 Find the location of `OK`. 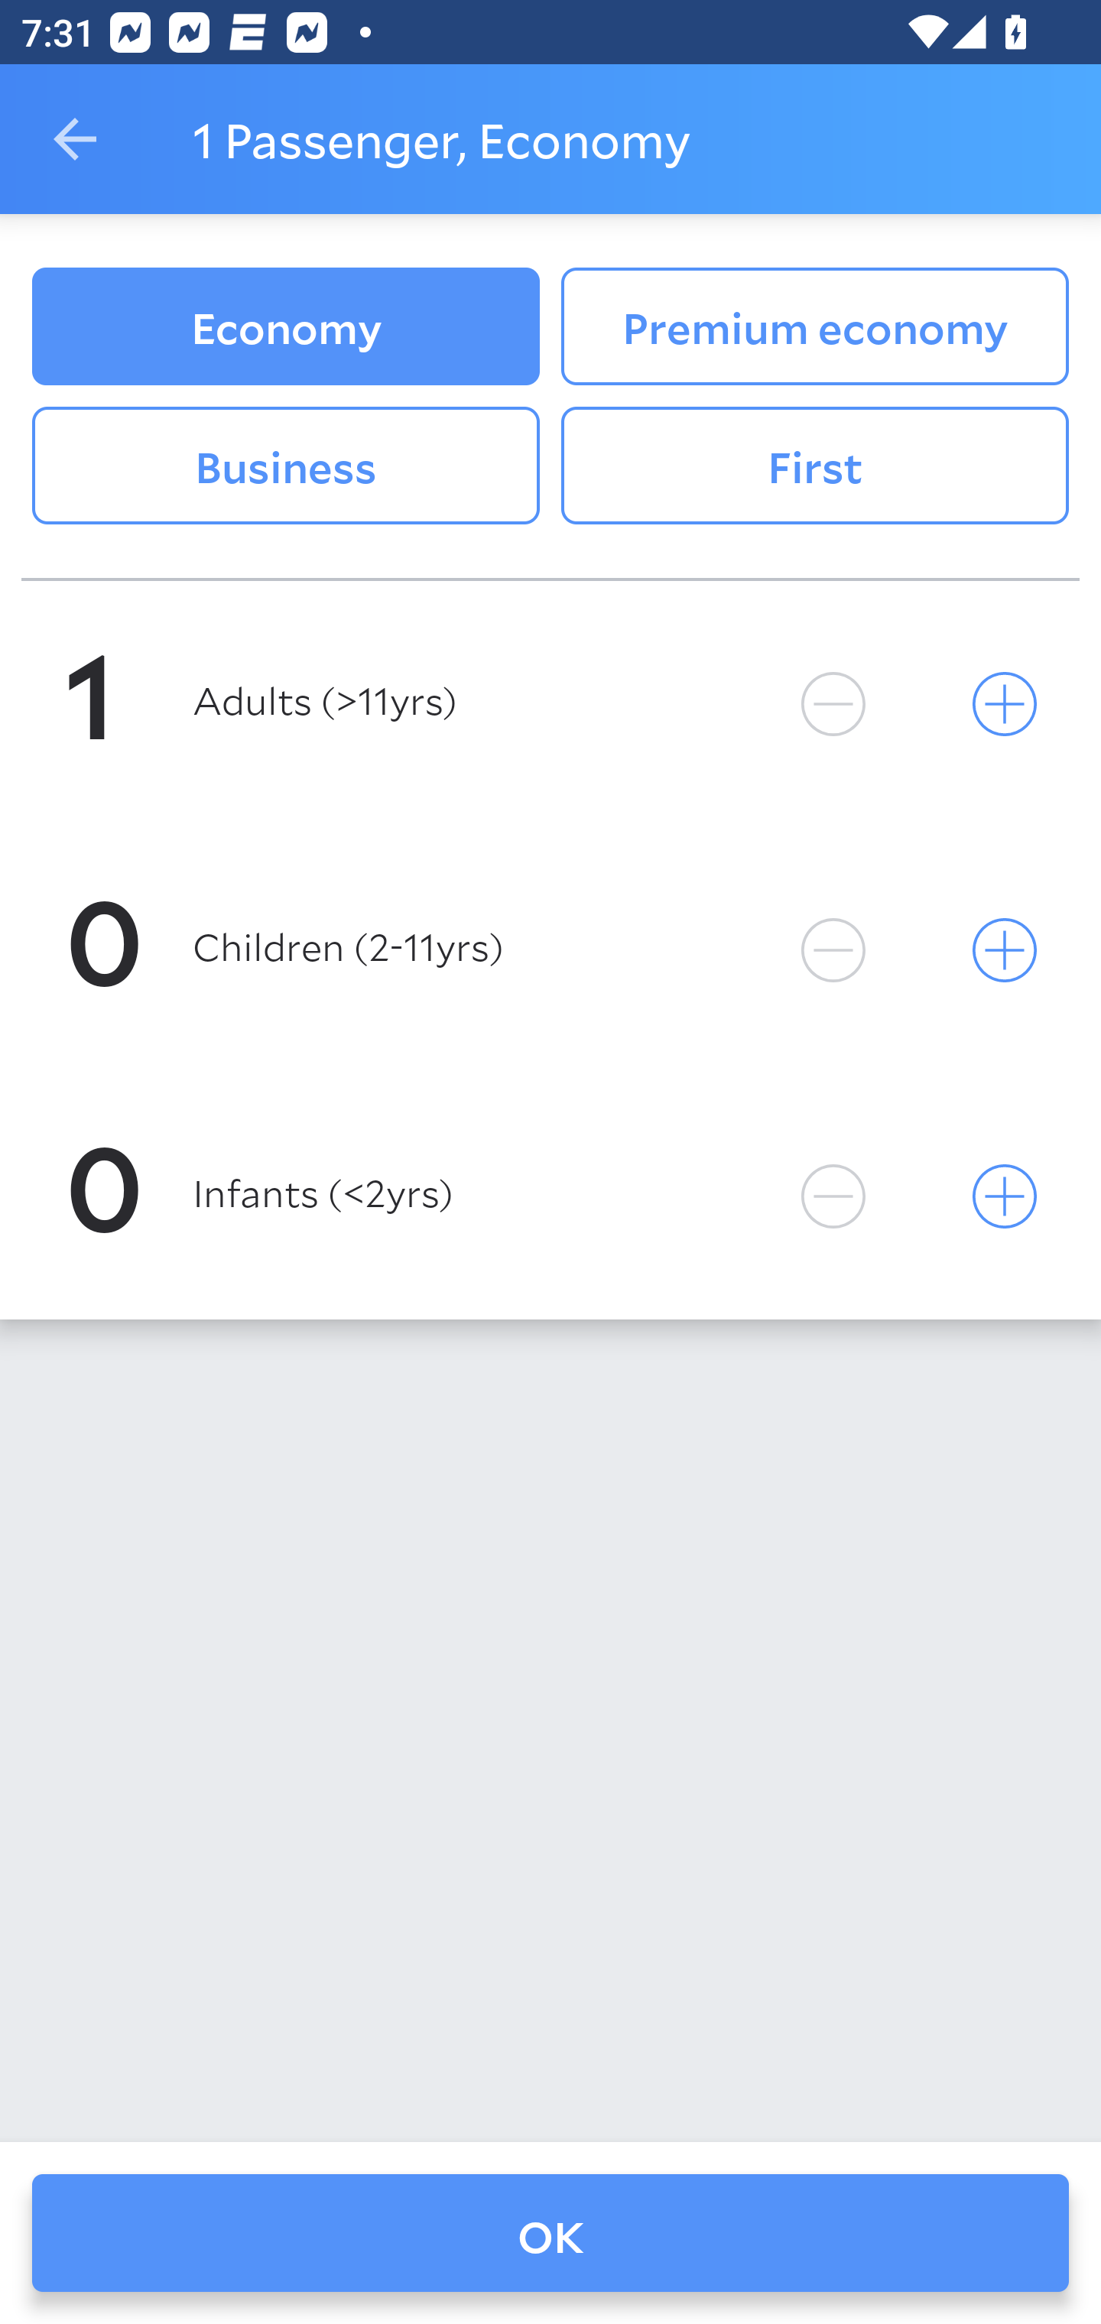

OK is located at coordinates (550, 2233).